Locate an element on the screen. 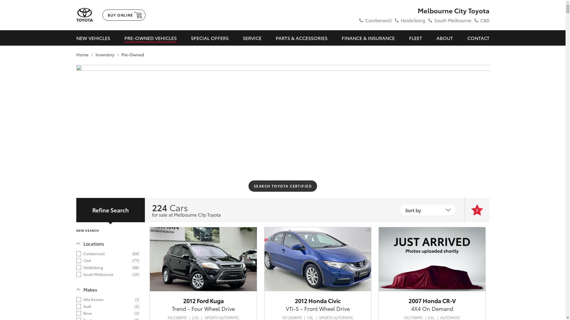 The image size is (570, 320). Camberwell is located at coordinates (379, 20).